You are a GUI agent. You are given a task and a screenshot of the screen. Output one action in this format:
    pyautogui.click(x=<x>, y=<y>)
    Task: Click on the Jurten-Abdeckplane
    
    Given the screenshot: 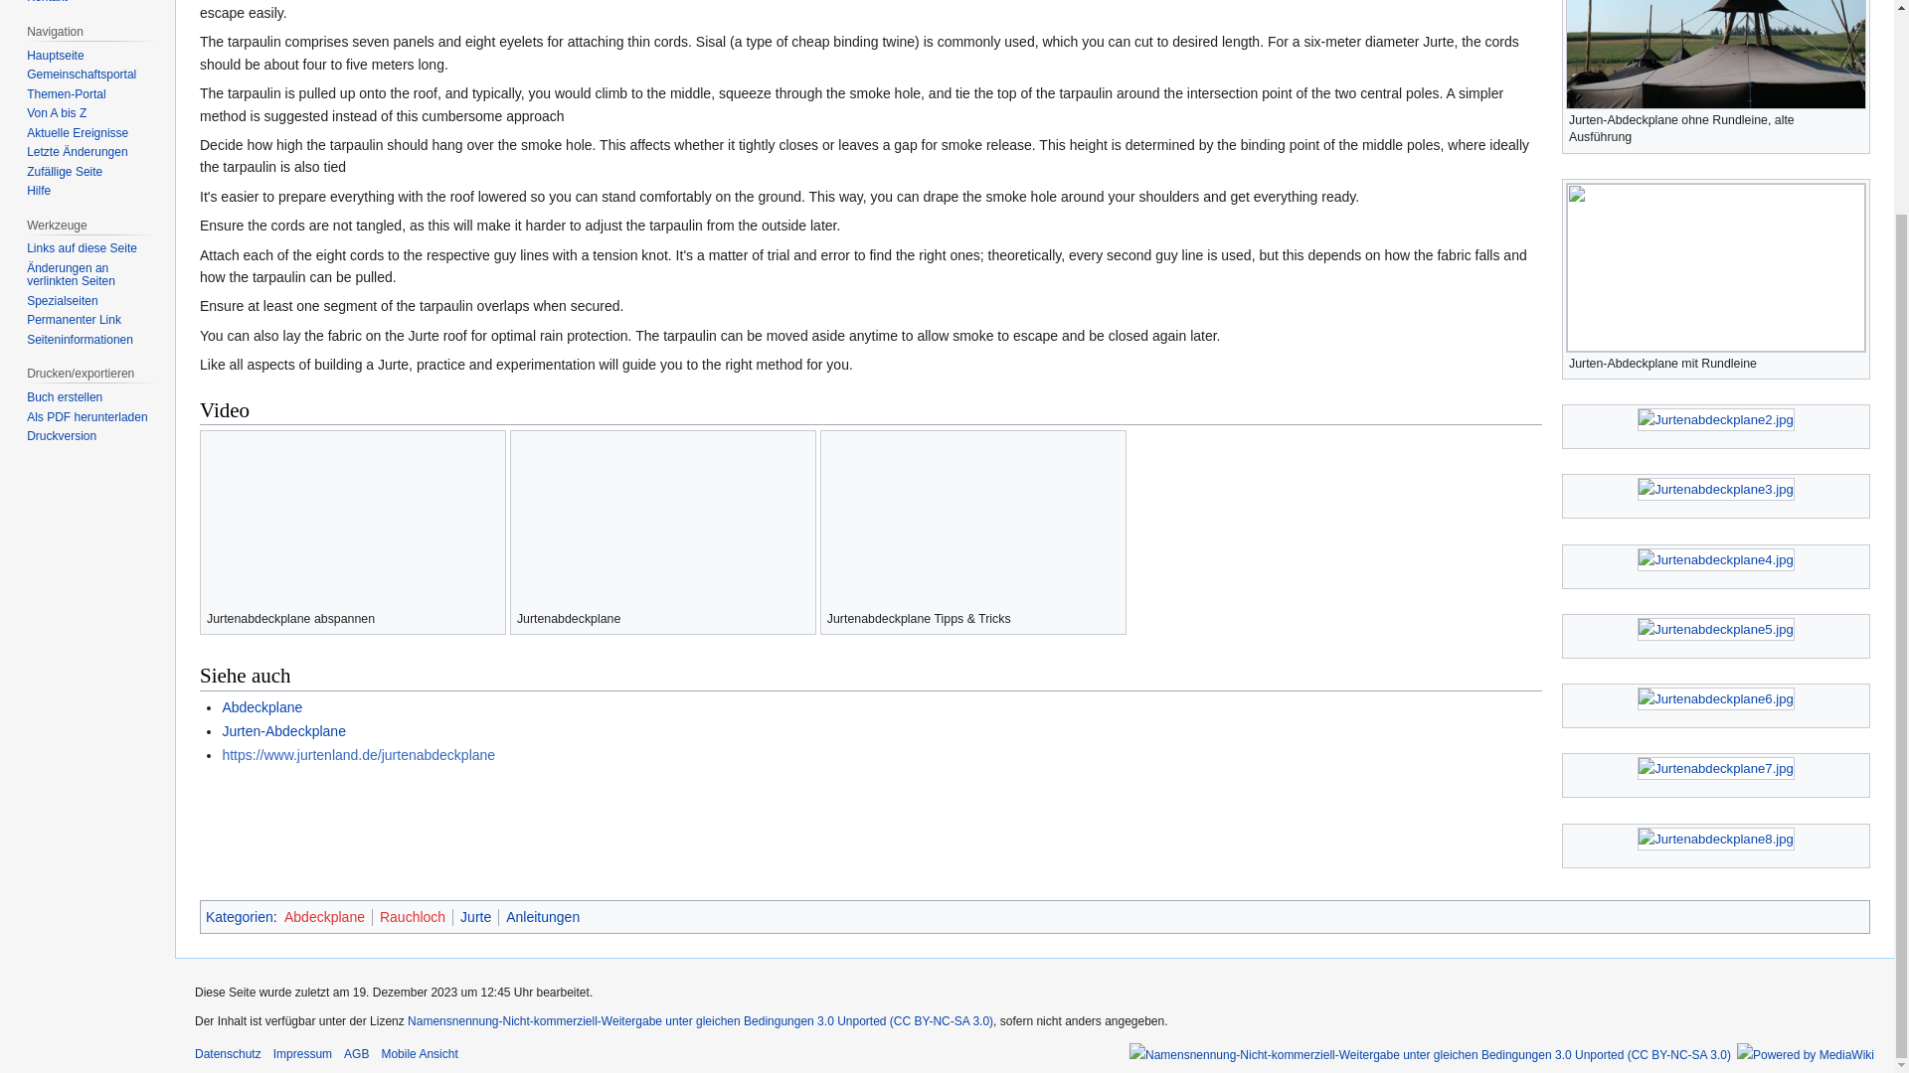 What is the action you would take?
    pyautogui.click(x=282, y=731)
    